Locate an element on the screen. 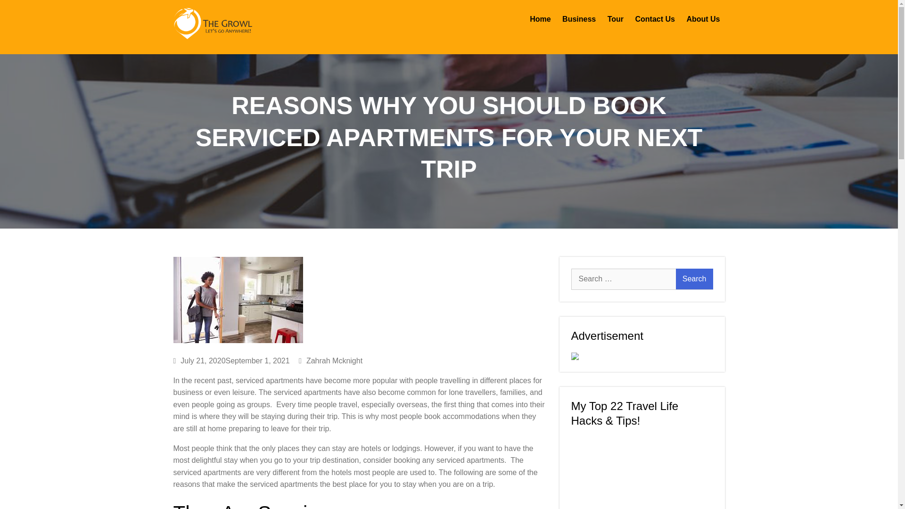 The image size is (905, 509). Contact Us is located at coordinates (654, 19).